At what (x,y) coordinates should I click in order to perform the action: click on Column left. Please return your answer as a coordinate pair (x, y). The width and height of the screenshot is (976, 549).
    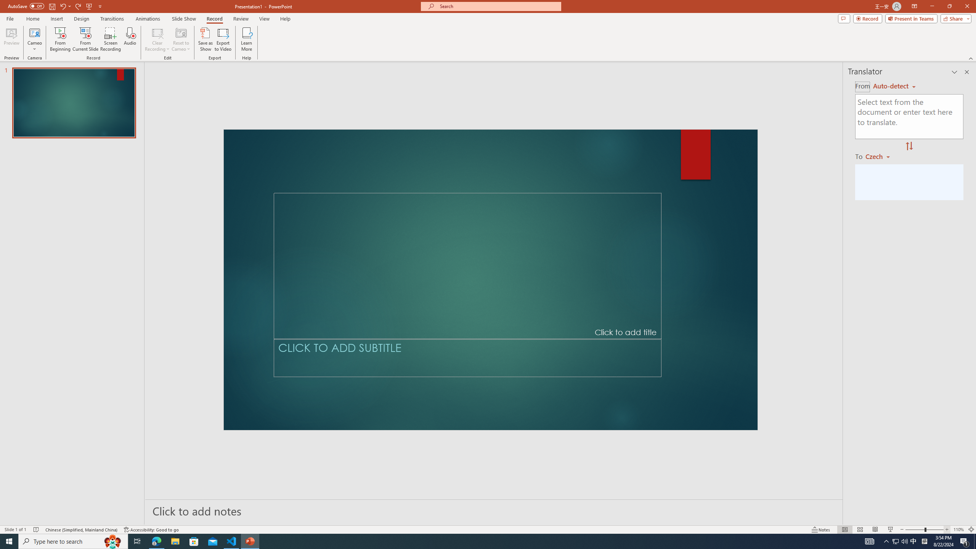
    Looking at the image, I should click on (5, 508).